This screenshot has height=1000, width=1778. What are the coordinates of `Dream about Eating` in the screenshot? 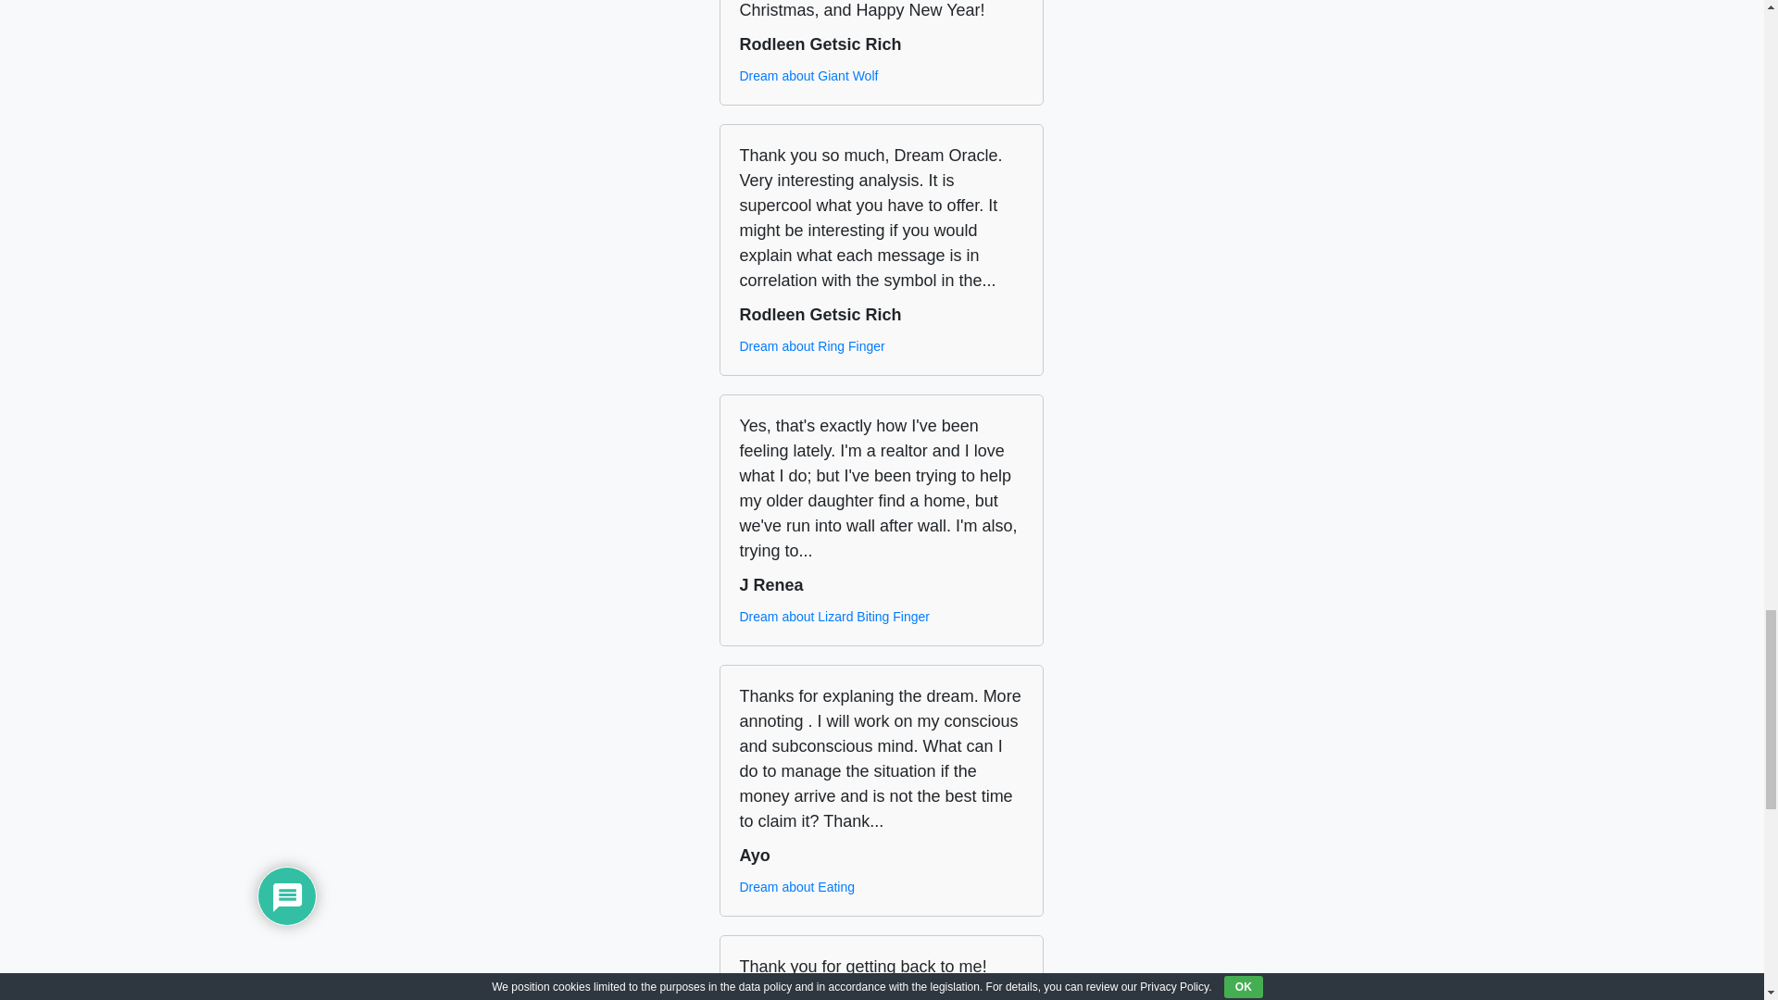 It's located at (796, 887).